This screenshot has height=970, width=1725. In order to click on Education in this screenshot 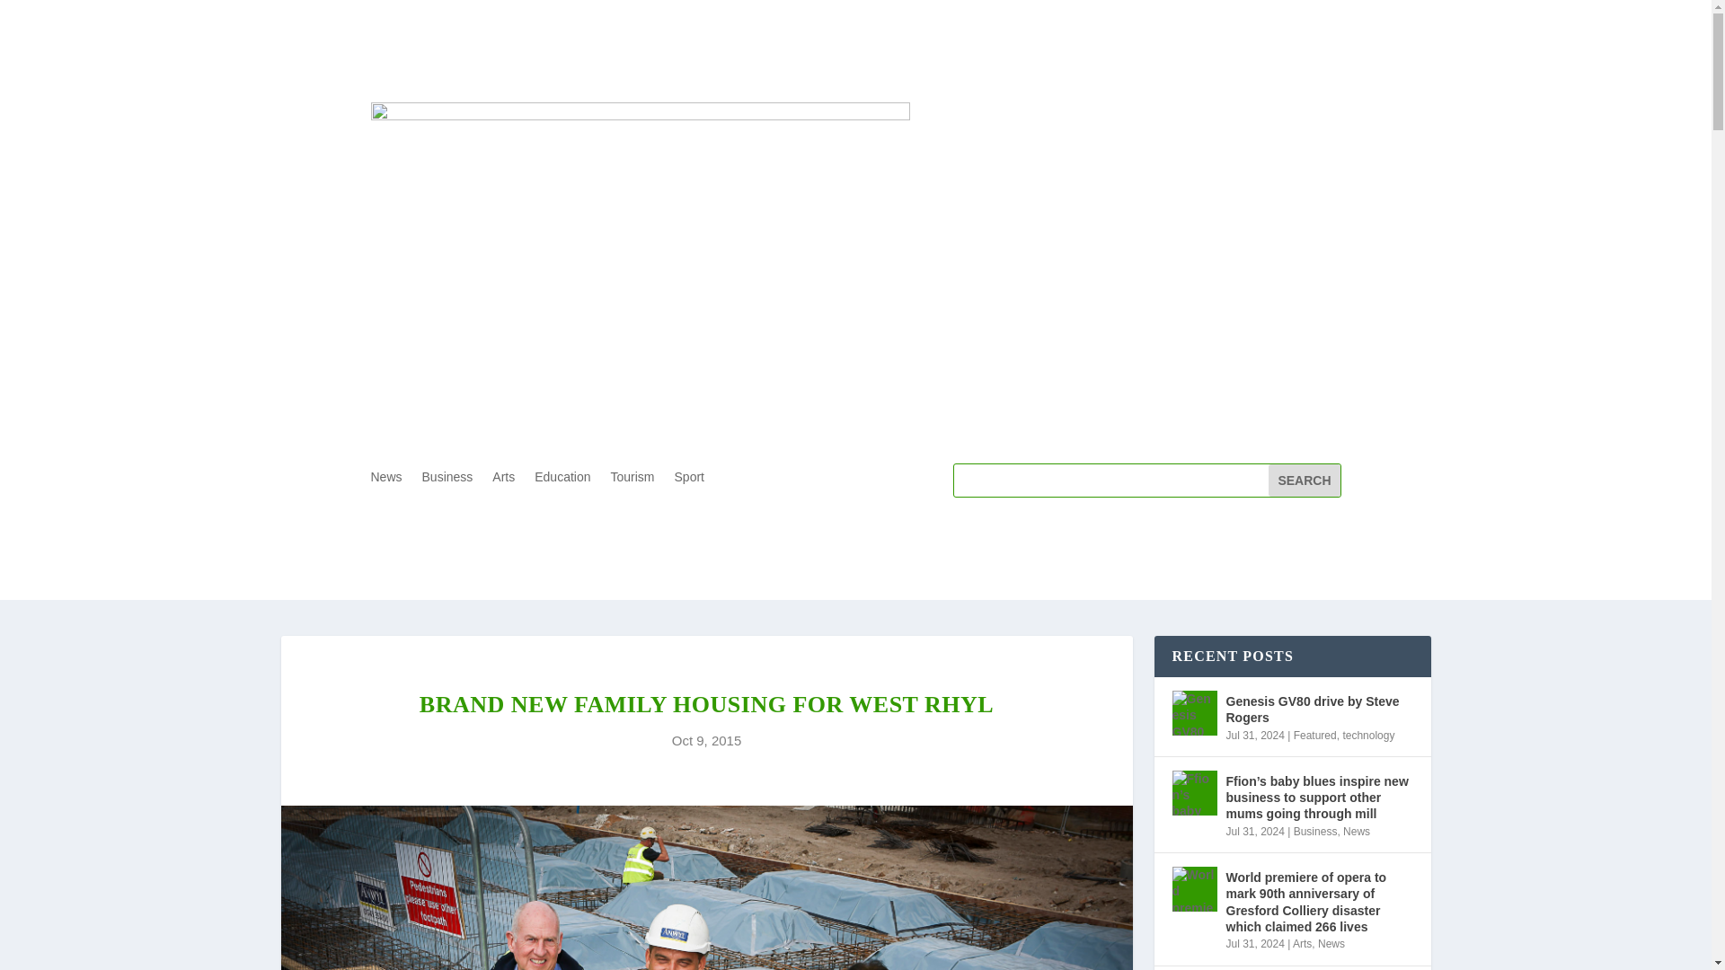, I will do `click(562, 480)`.